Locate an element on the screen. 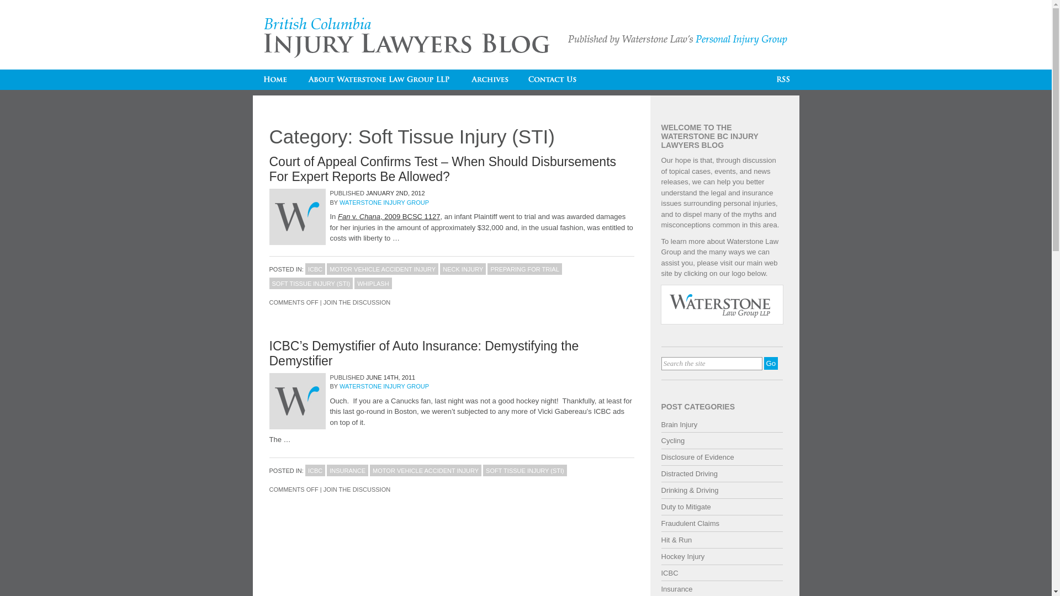 The image size is (1060, 596). MOTOR VEHICLE ACCIDENT INJURY is located at coordinates (383, 268).